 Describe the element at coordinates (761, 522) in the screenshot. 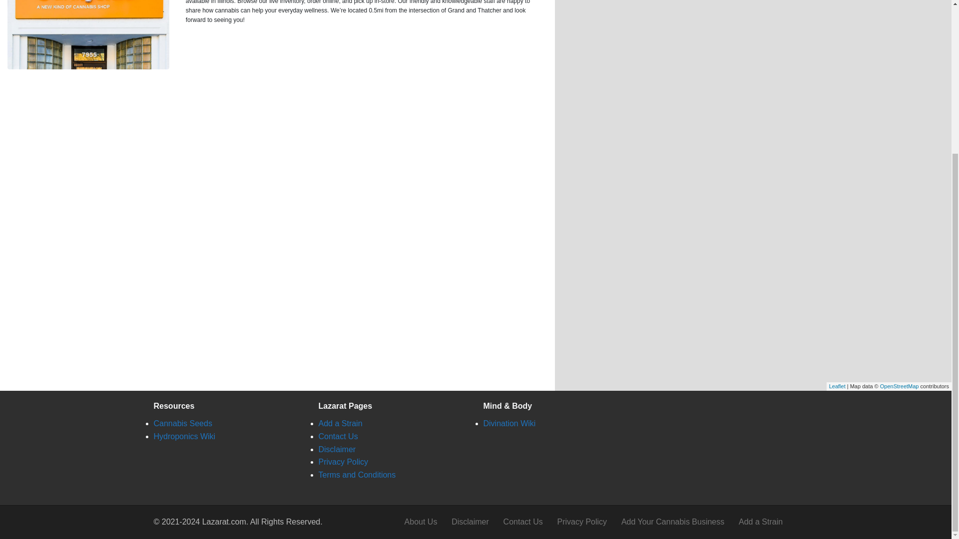

I see `Add a Strain` at that location.